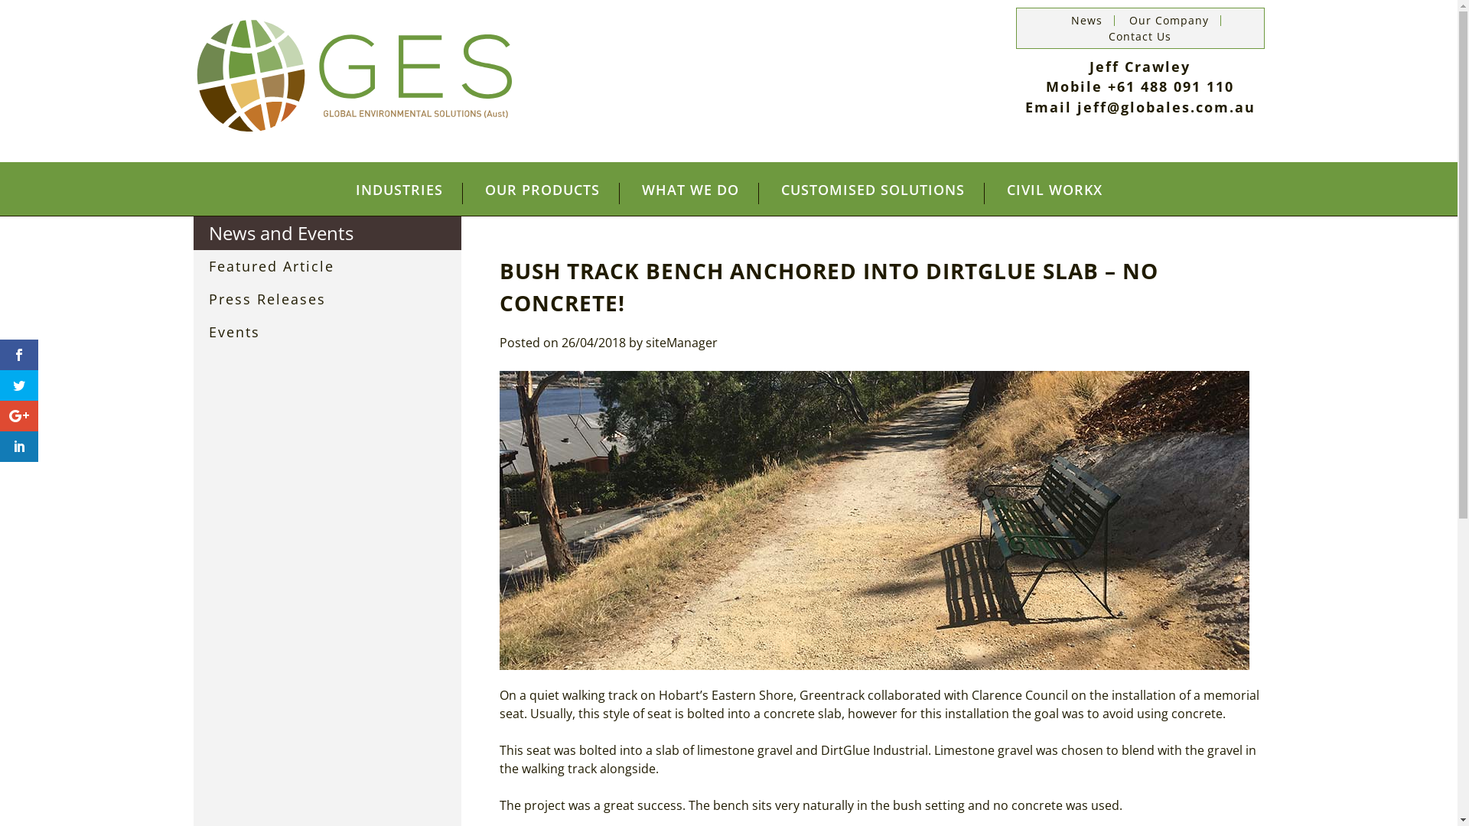  Describe the element at coordinates (1140, 37) in the screenshot. I see `Contact Us` at that location.